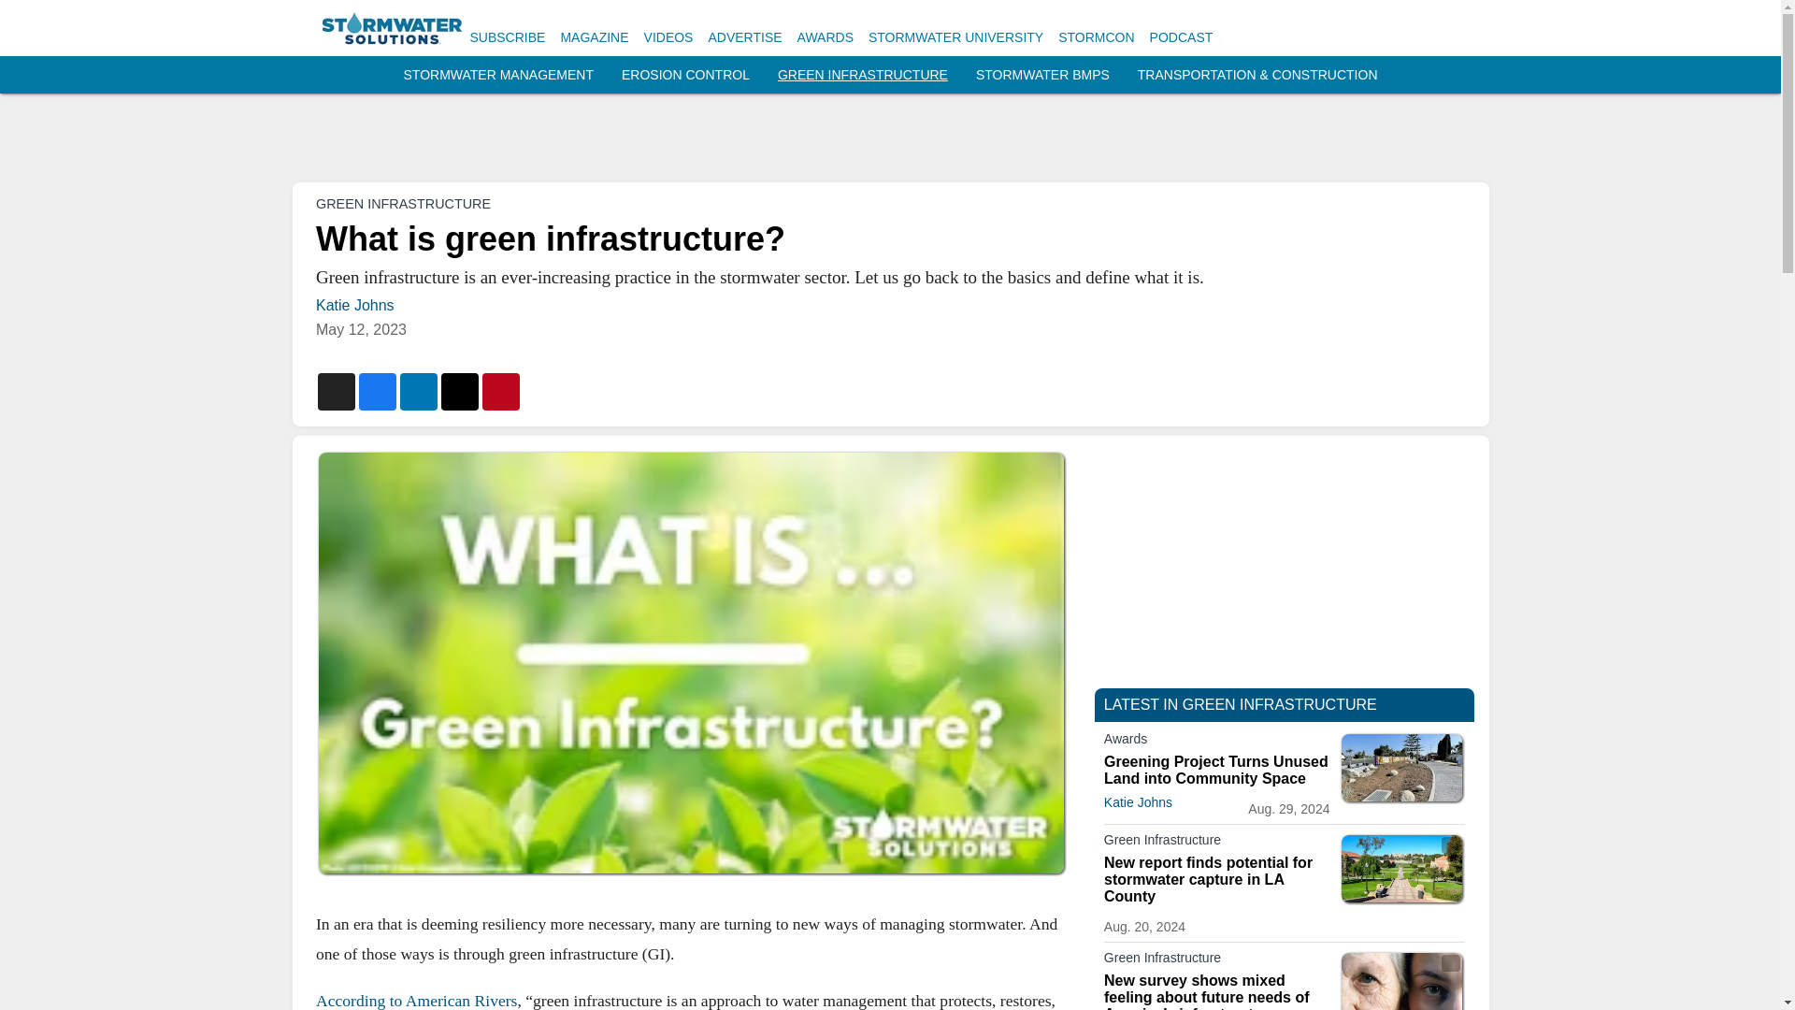  I want to click on EROSION CONTROL, so click(685, 75).